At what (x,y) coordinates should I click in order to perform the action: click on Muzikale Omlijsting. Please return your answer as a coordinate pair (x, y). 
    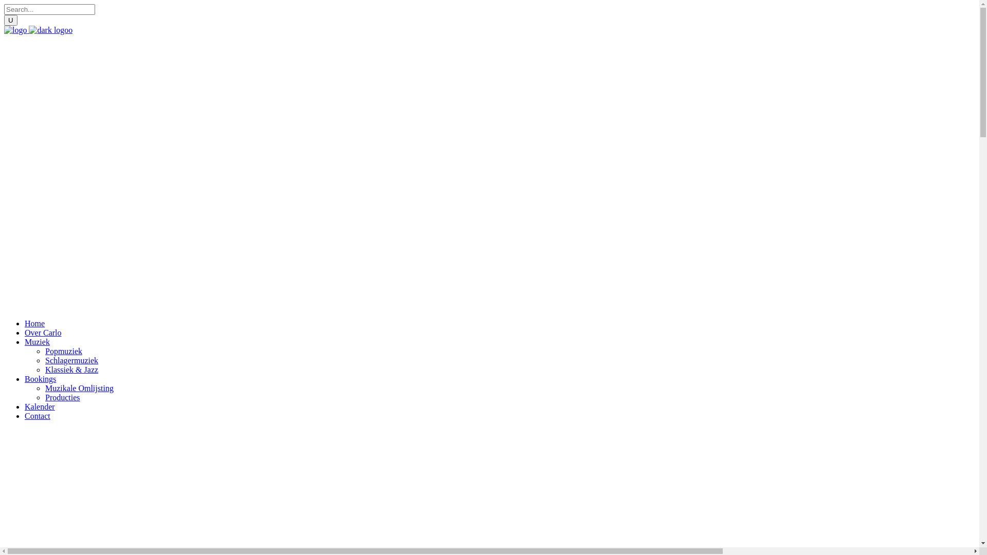
    Looking at the image, I should click on (79, 388).